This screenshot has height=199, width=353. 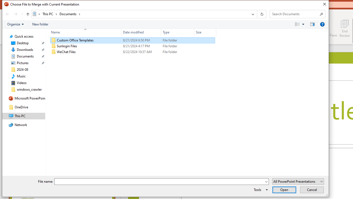 I want to click on &Help, so click(x=322, y=24).